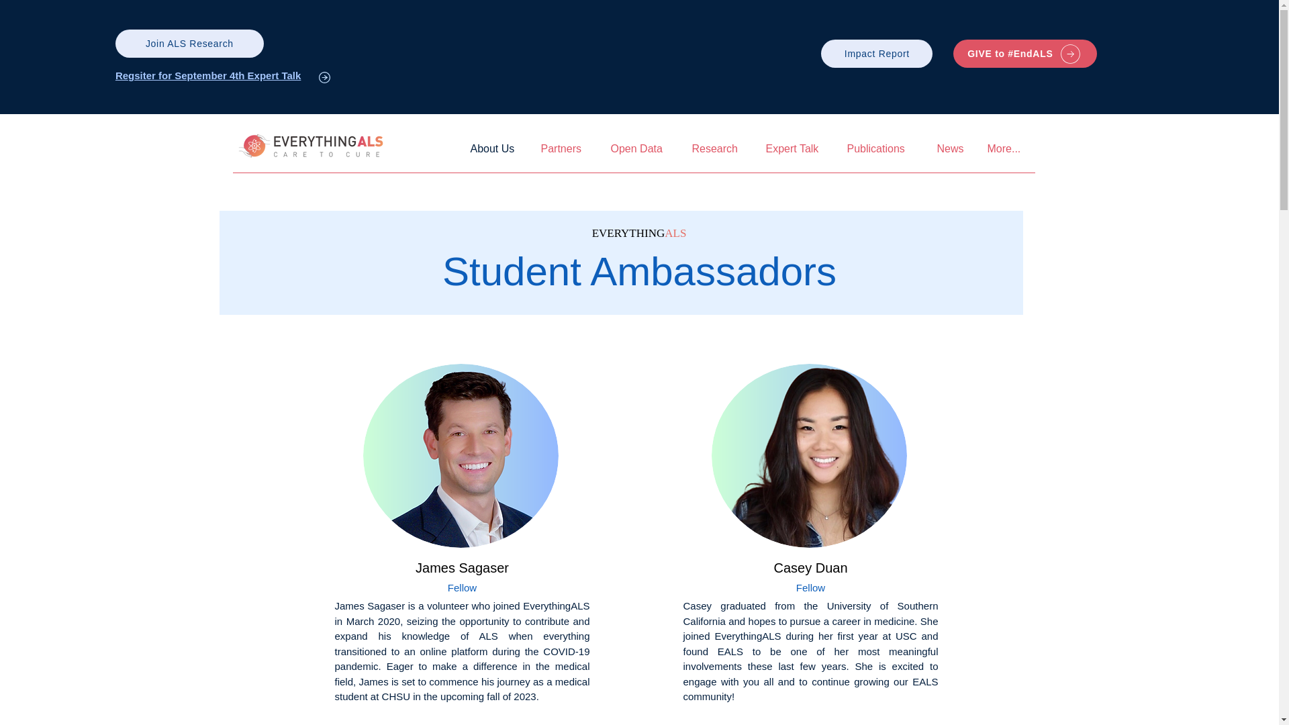 The image size is (1289, 725). I want to click on News, so click(952, 149).